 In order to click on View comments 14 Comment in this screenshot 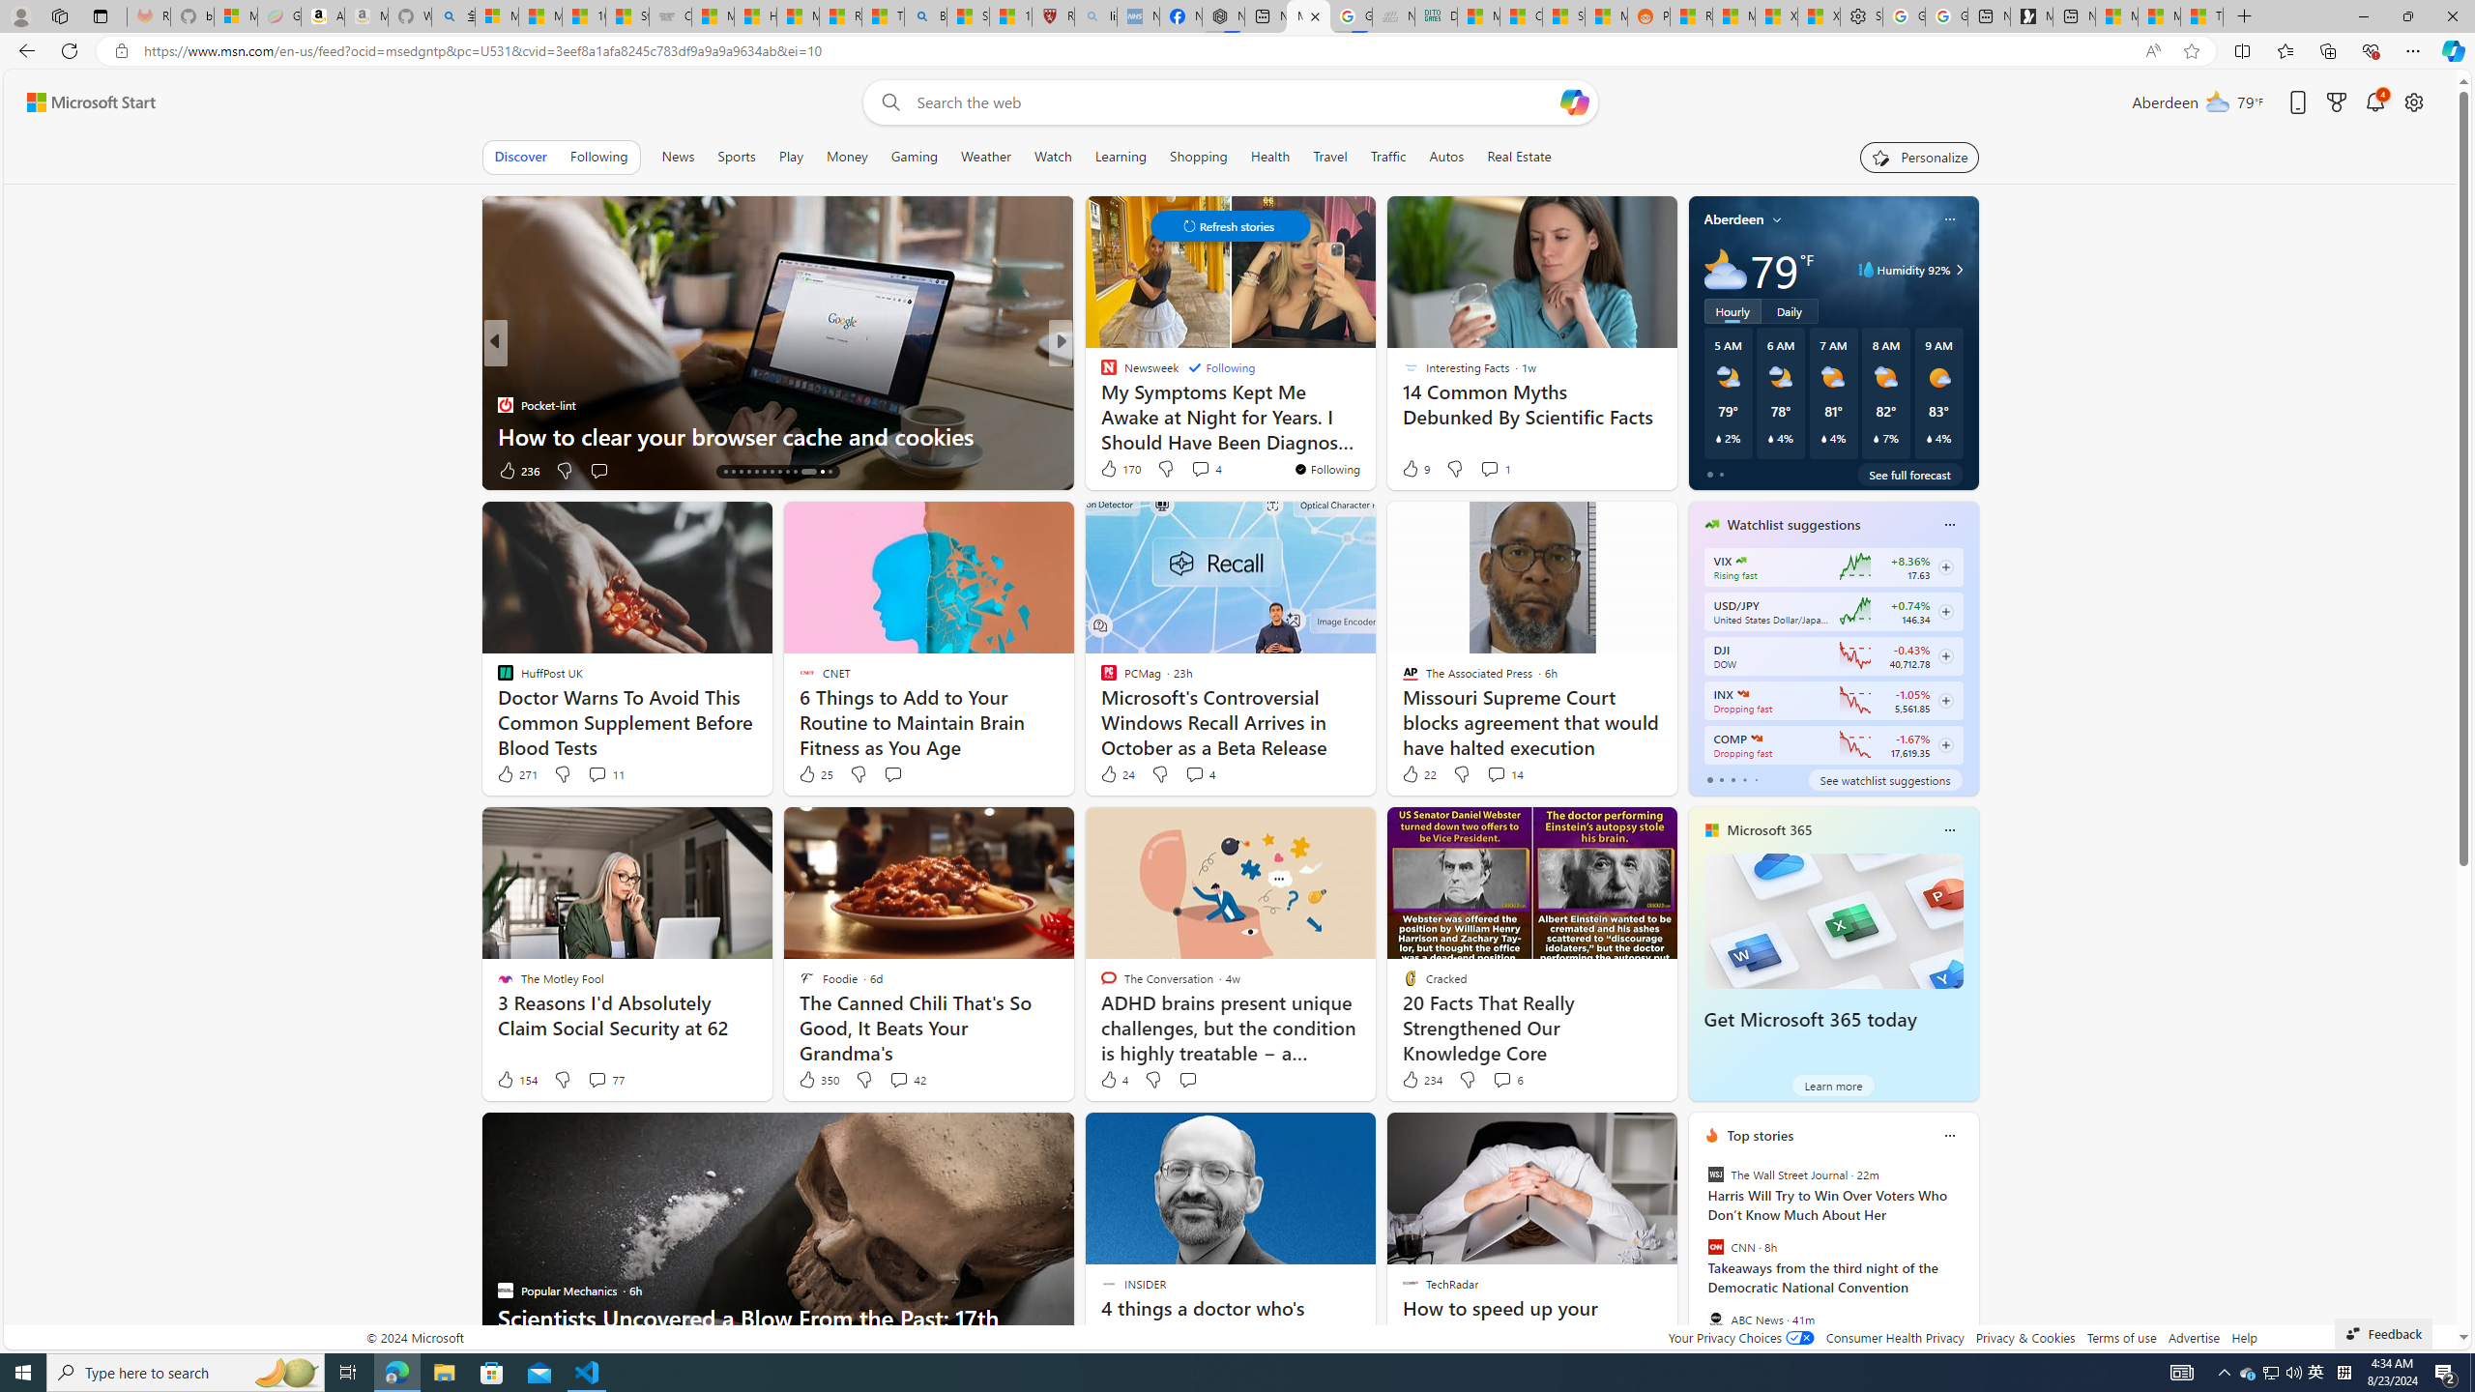, I will do `click(1497, 773)`.